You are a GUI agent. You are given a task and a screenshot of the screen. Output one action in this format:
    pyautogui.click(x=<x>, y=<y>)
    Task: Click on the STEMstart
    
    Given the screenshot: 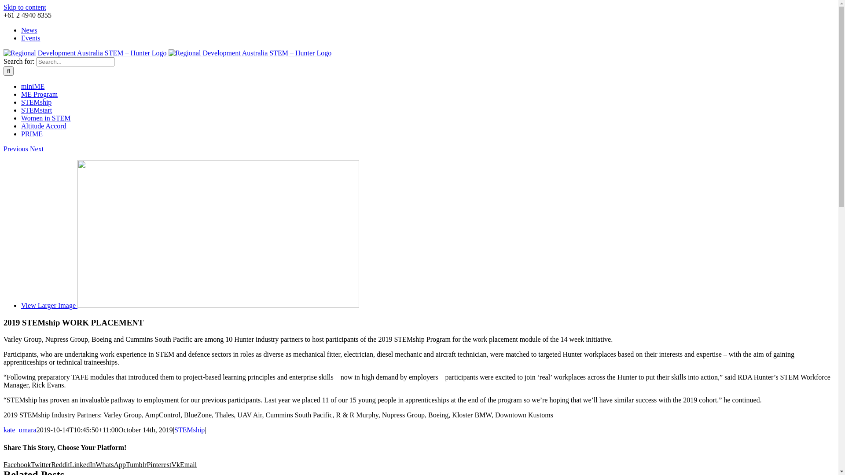 What is the action you would take?
    pyautogui.click(x=37, y=110)
    